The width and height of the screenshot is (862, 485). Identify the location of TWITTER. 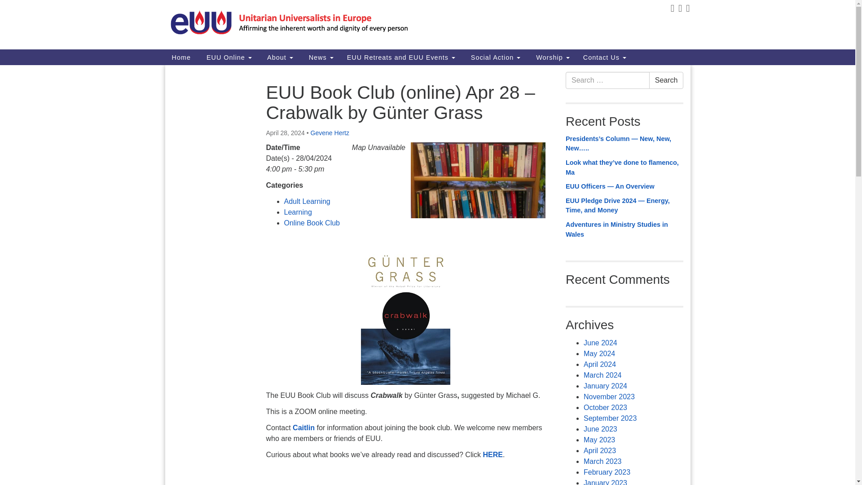
(680, 10).